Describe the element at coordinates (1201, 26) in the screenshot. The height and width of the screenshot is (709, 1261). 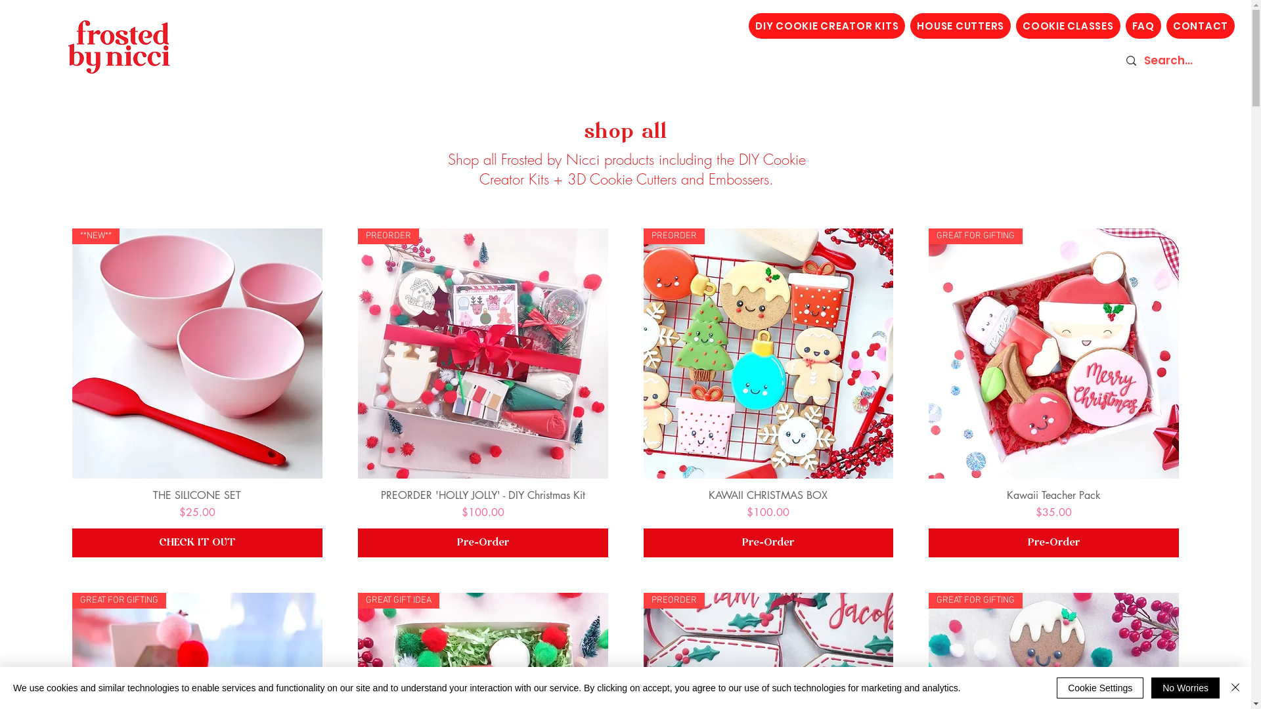
I see `CONTACT` at that location.